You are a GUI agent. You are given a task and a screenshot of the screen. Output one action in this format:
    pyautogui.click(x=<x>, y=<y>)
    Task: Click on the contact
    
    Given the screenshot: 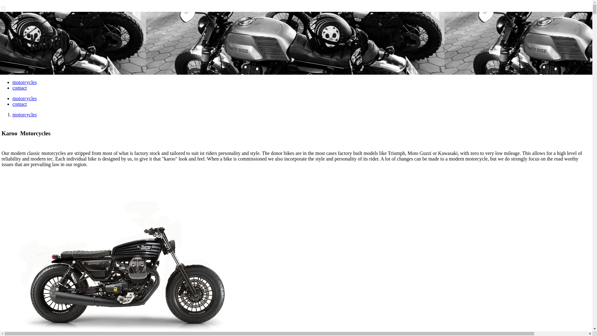 What is the action you would take?
    pyautogui.click(x=20, y=88)
    